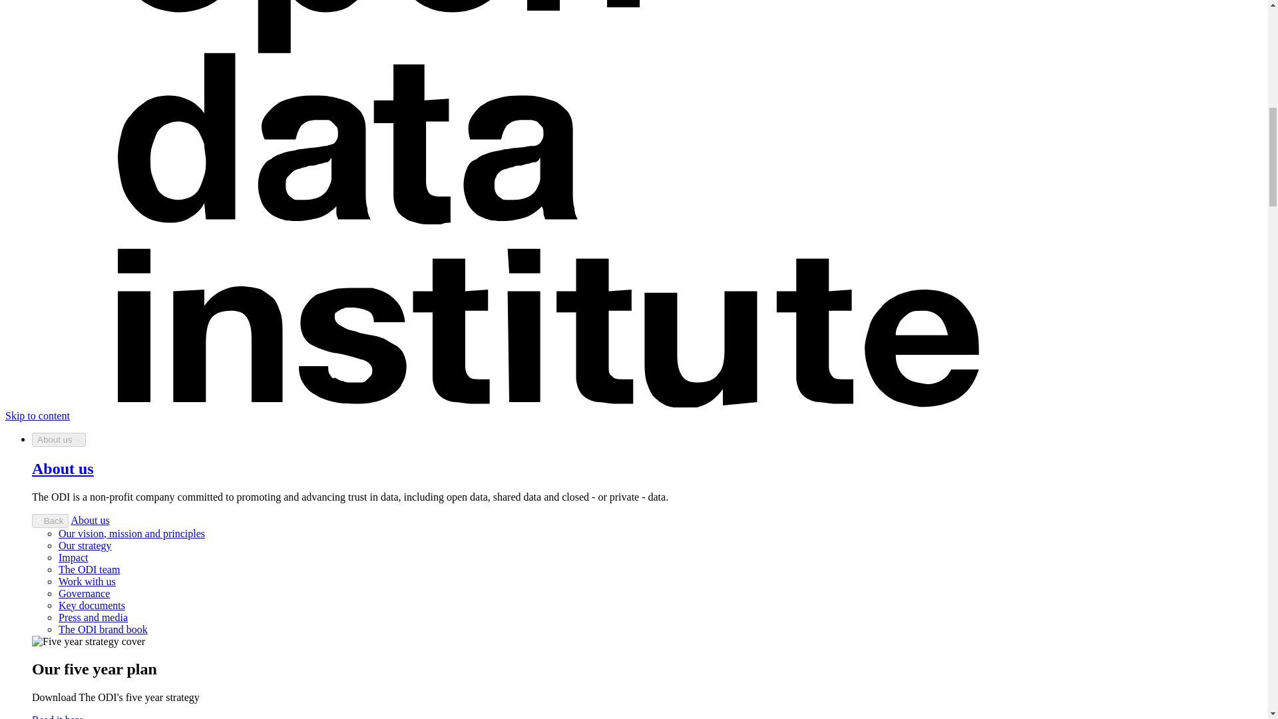 The height and width of the screenshot is (719, 1278). I want to click on Read it here, so click(57, 716).